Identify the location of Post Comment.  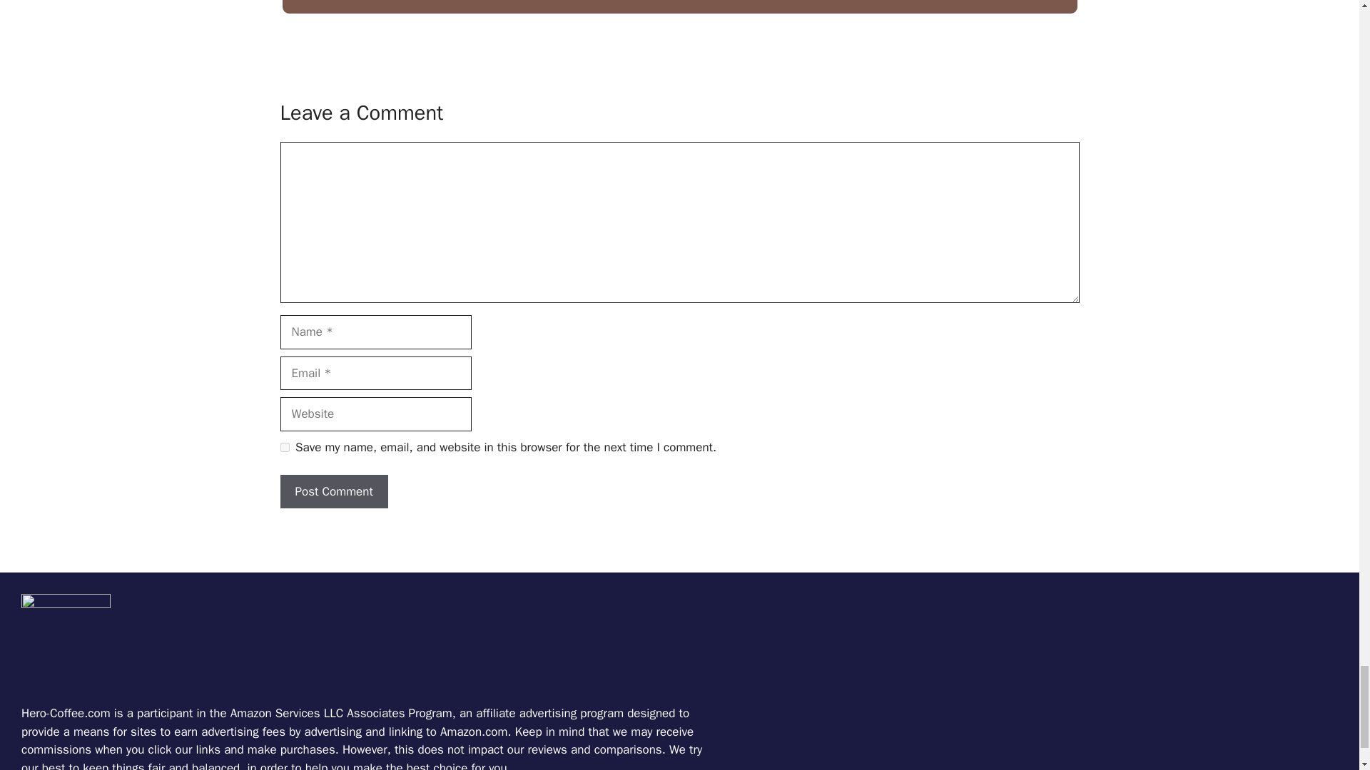
(333, 492).